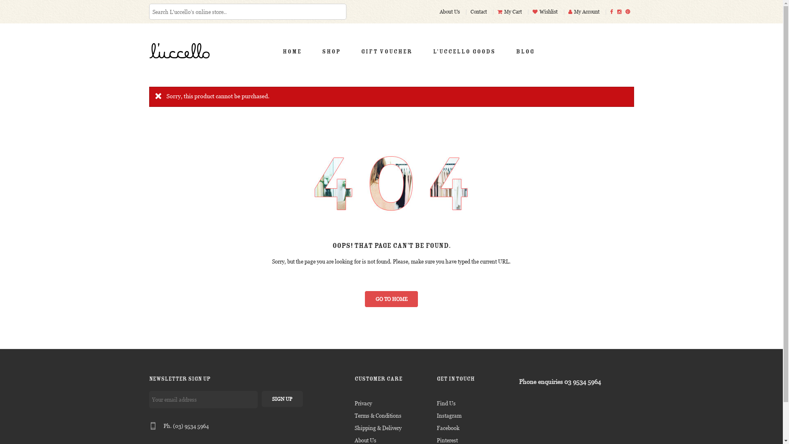  Describe the element at coordinates (378, 416) in the screenshot. I see `Terms & Conditions` at that location.